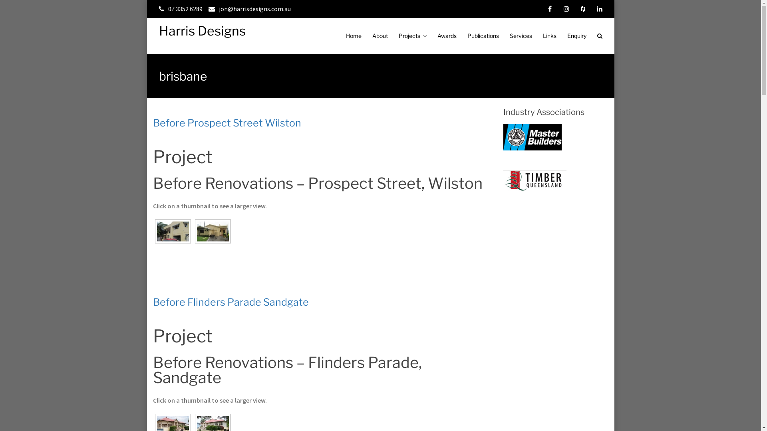 The width and height of the screenshot is (767, 431). Describe the element at coordinates (252, 9) in the screenshot. I see `jon@harrisdesigns.com.au` at that location.